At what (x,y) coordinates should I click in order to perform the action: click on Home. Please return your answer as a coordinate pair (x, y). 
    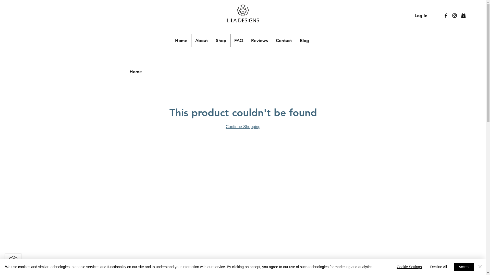
    Looking at the image, I should click on (136, 72).